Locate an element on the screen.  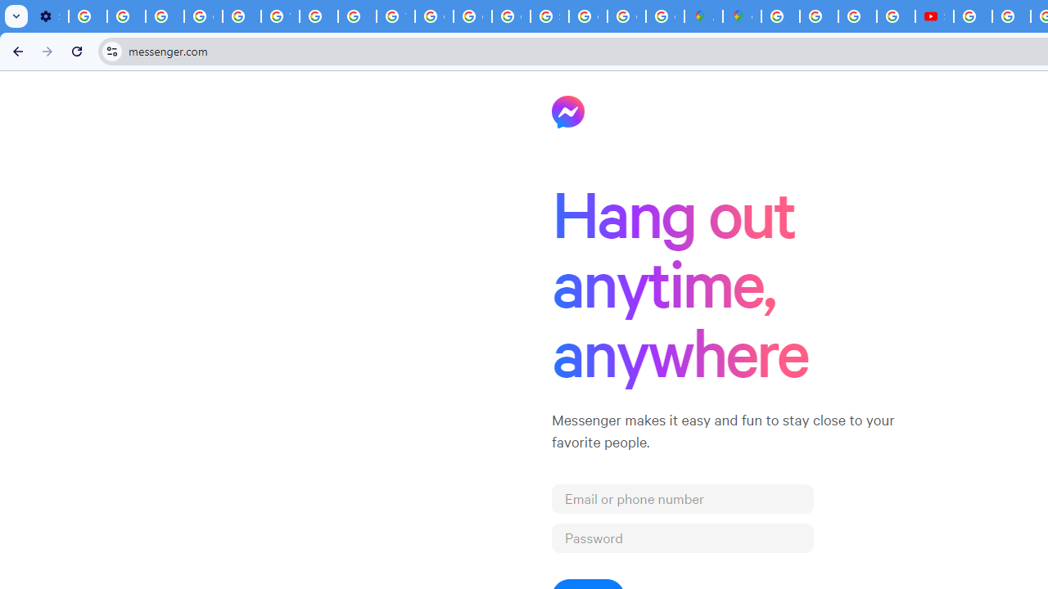
https://scholar.google.com/ is located at coordinates (319, 16).